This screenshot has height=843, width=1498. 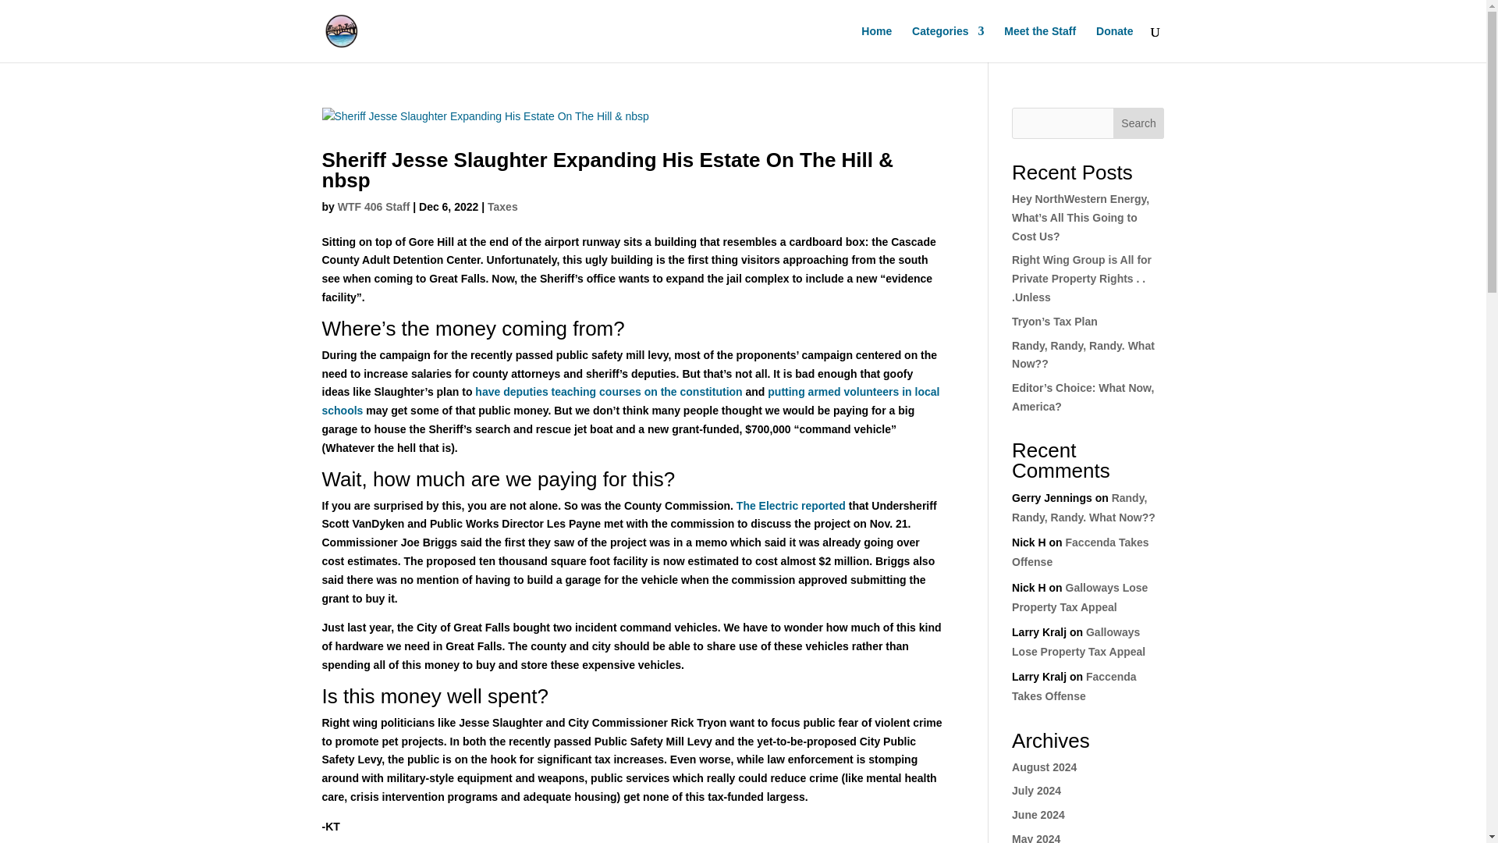 I want to click on have deputies teaching courses on the constitution, so click(x=609, y=391).